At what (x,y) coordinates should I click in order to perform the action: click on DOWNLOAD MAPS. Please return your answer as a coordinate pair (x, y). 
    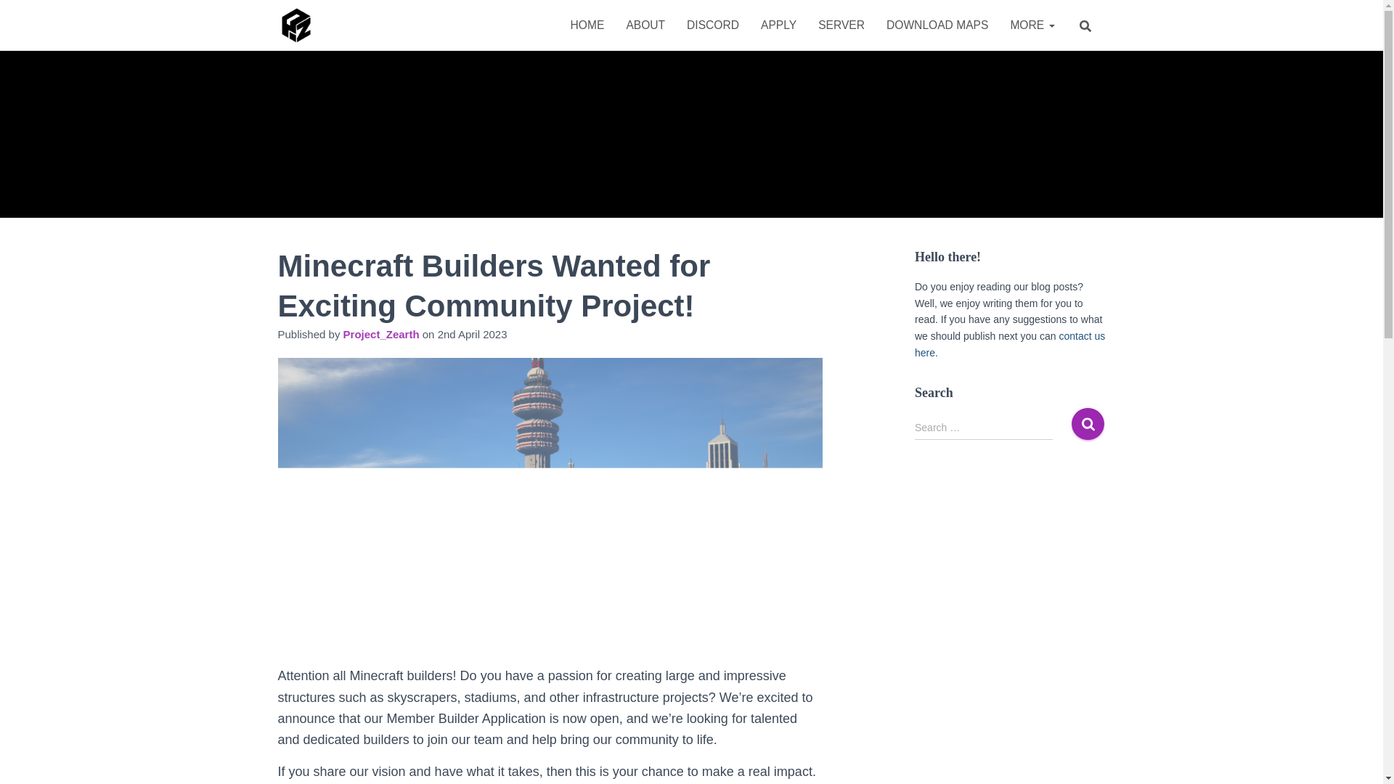
    Looking at the image, I should click on (937, 25).